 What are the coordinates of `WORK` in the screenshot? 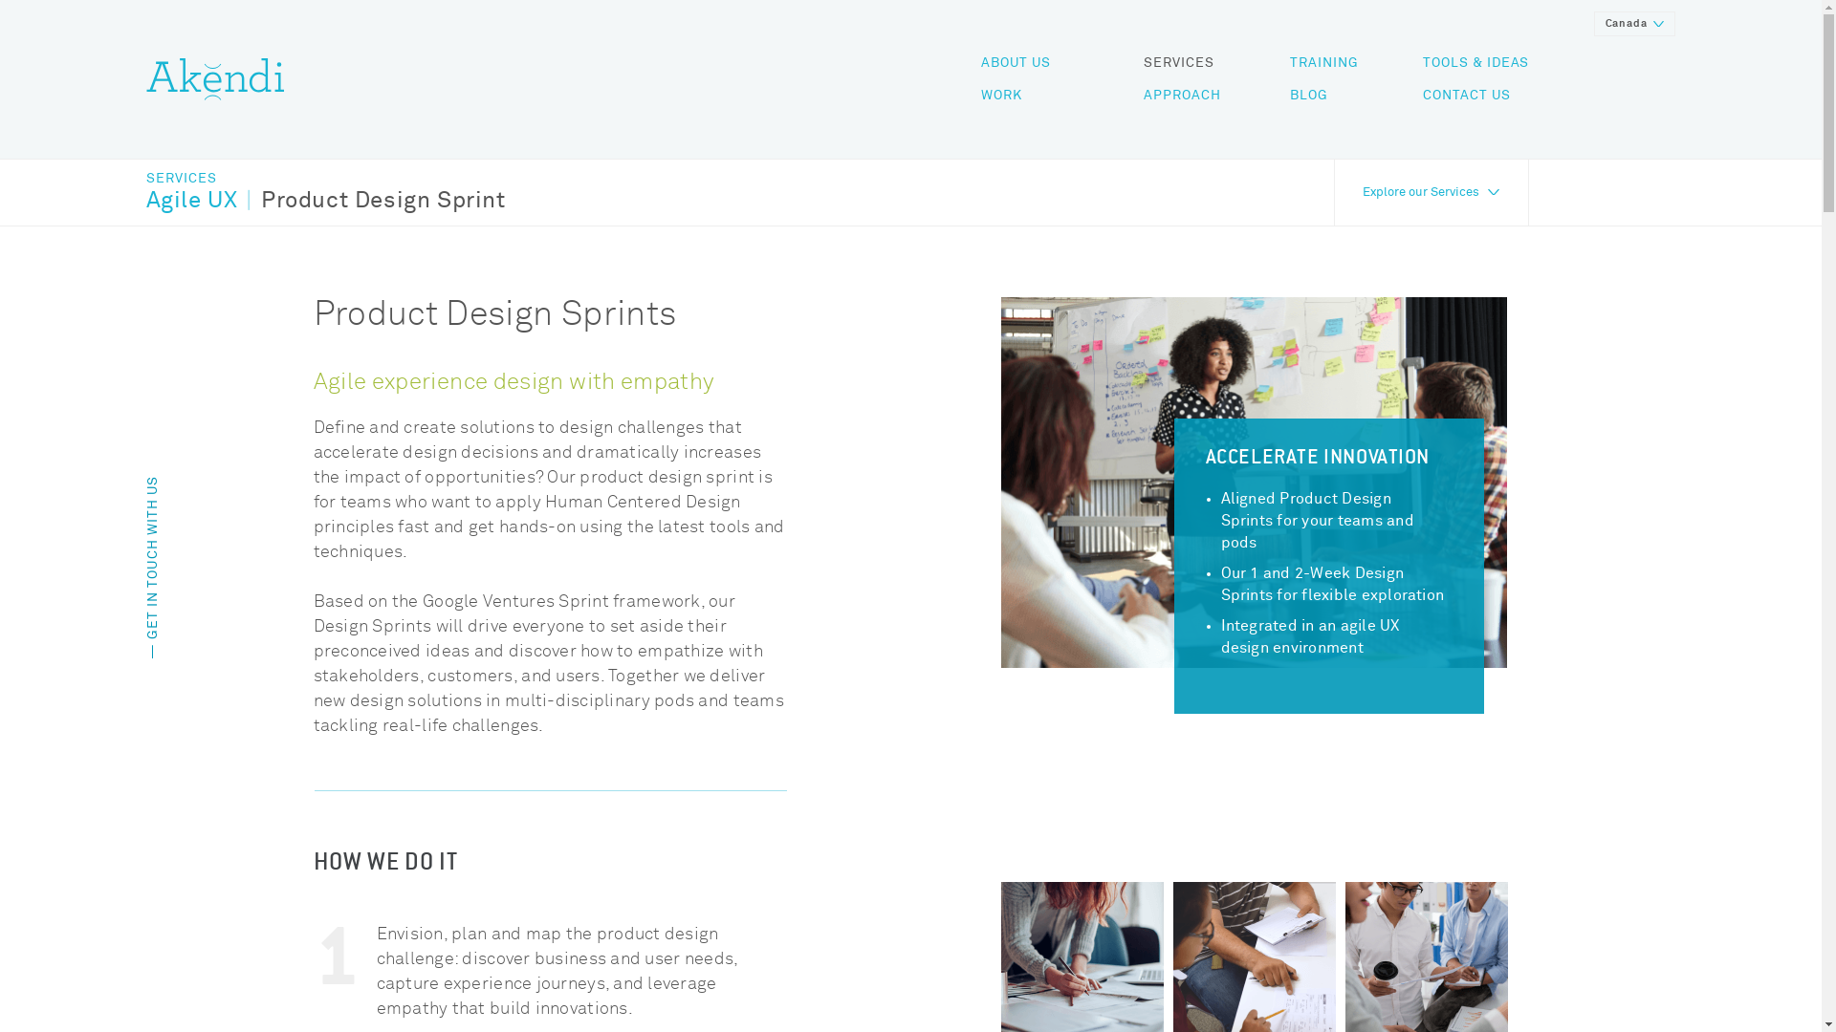 It's located at (1002, 96).